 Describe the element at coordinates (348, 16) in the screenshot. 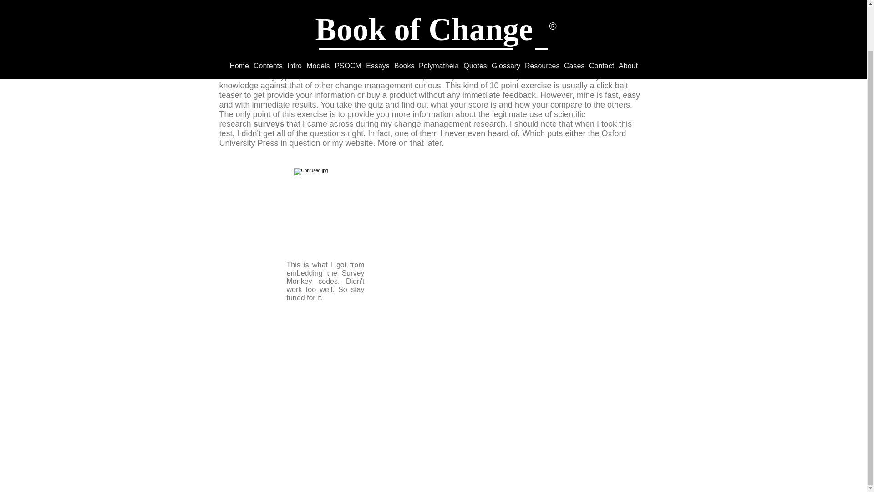

I see `PSOCM` at that location.